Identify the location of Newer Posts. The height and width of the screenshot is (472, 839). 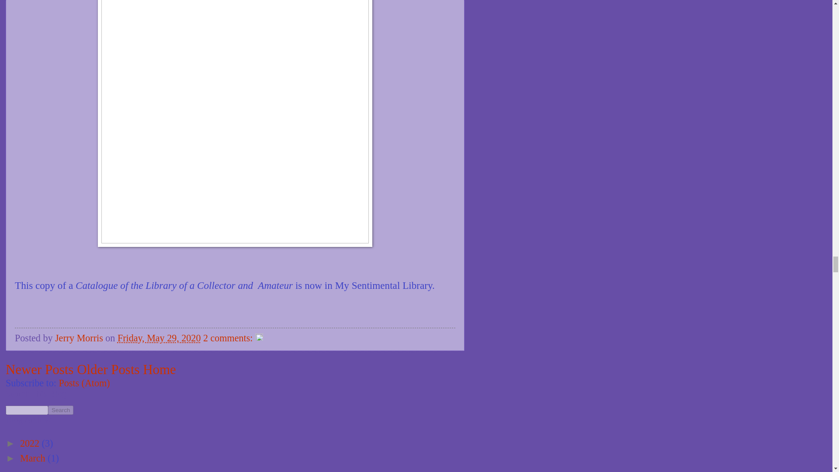
(39, 369).